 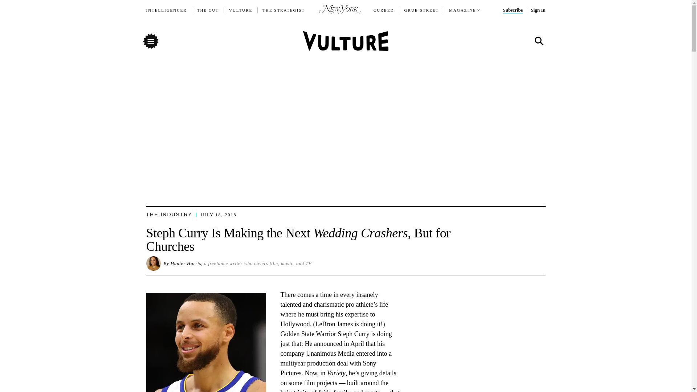 I want to click on MAGAZINE, so click(x=462, y=10).